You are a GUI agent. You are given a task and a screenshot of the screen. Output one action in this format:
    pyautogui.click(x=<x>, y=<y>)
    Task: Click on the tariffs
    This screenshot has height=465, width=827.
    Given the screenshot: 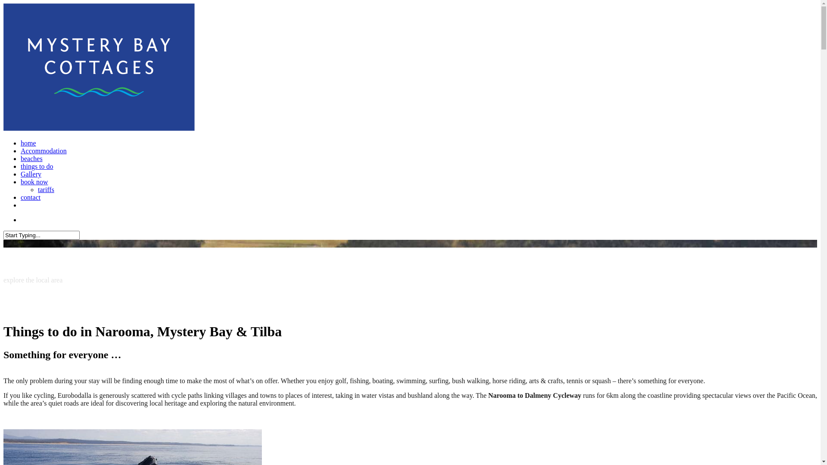 What is the action you would take?
    pyautogui.click(x=46, y=189)
    